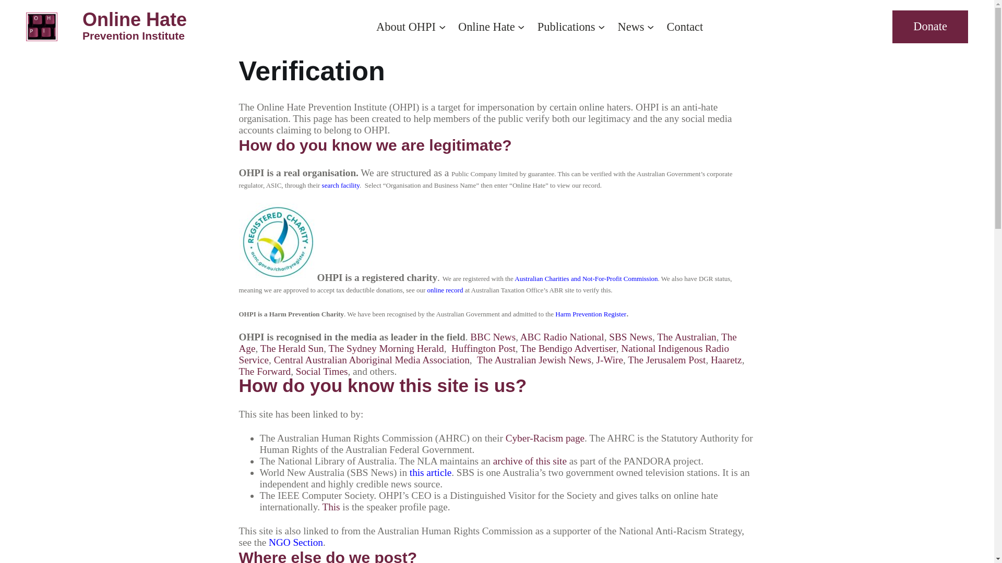 This screenshot has width=1002, height=563. Describe the element at coordinates (630, 337) in the screenshot. I see `SBS News` at that location.